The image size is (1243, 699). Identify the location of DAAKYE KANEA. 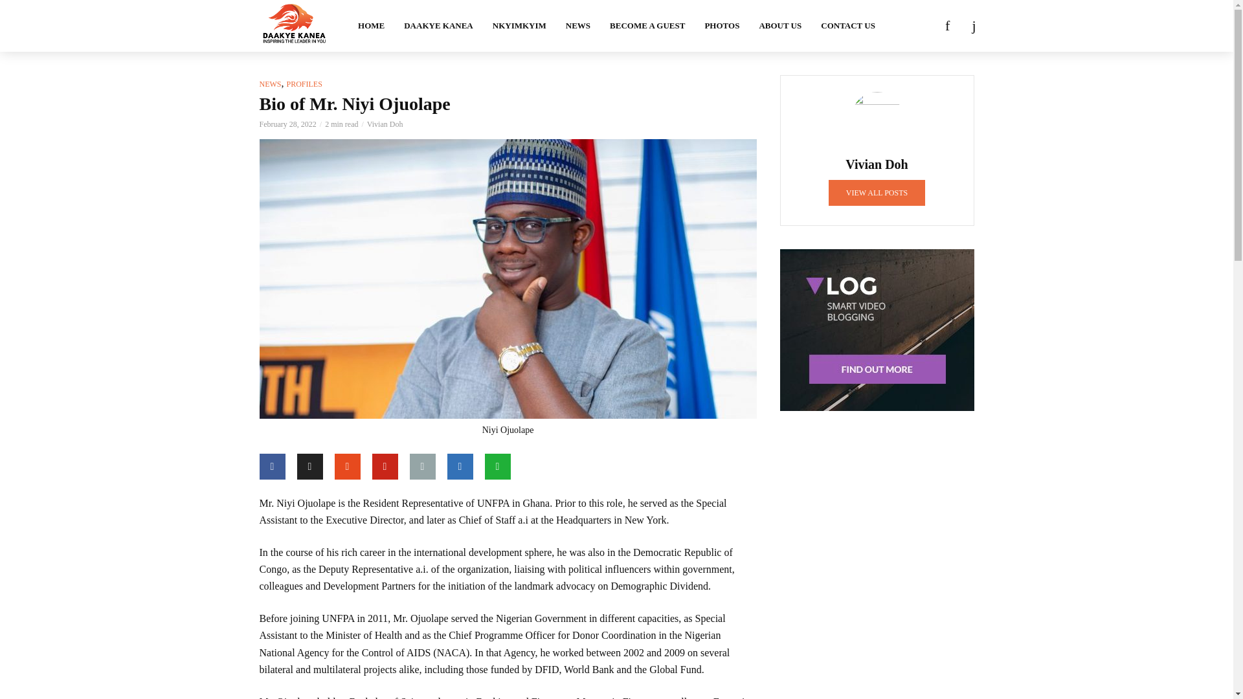
(438, 26).